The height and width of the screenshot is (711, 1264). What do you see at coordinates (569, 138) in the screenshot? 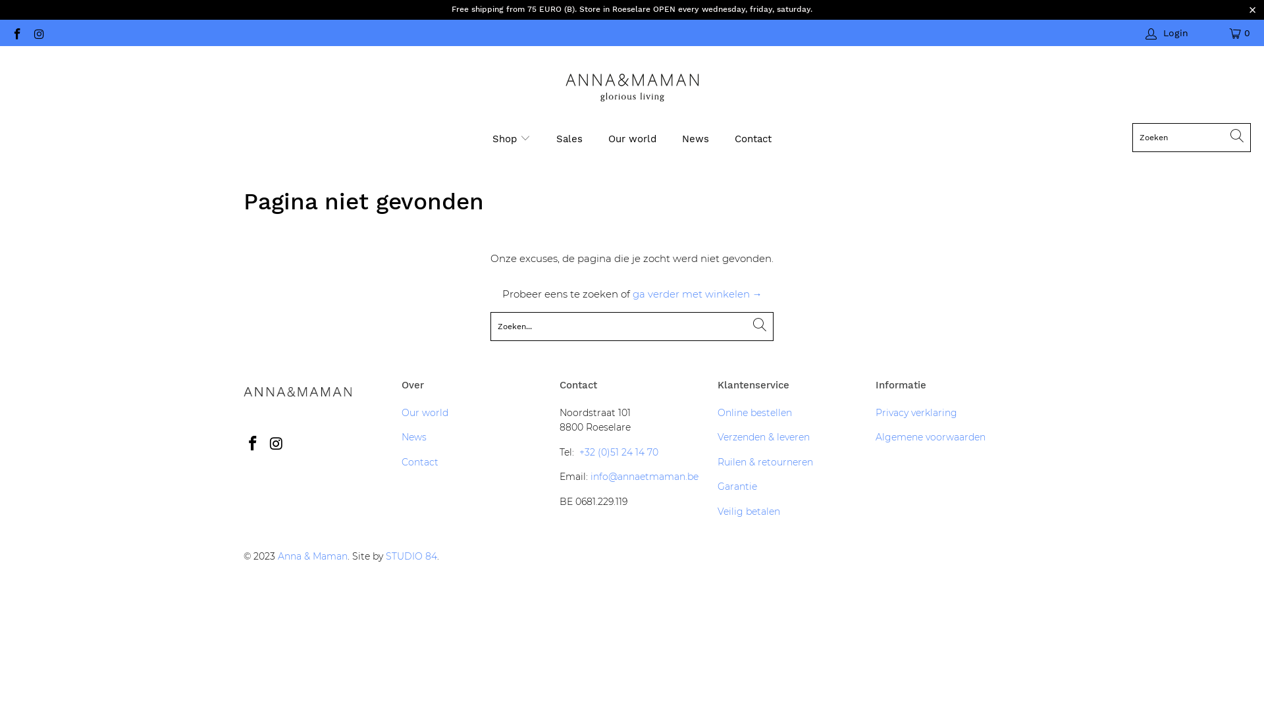
I see `Sales` at bounding box center [569, 138].